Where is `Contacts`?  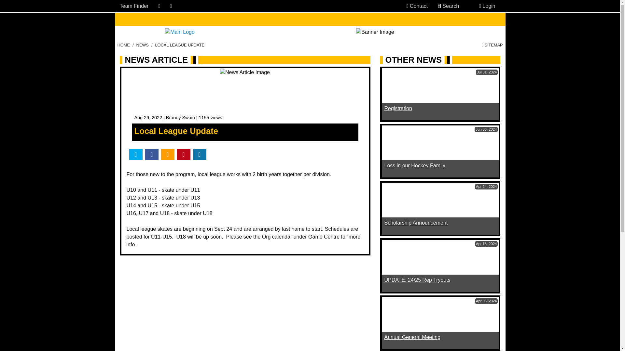
Contacts is located at coordinates (408, 6).